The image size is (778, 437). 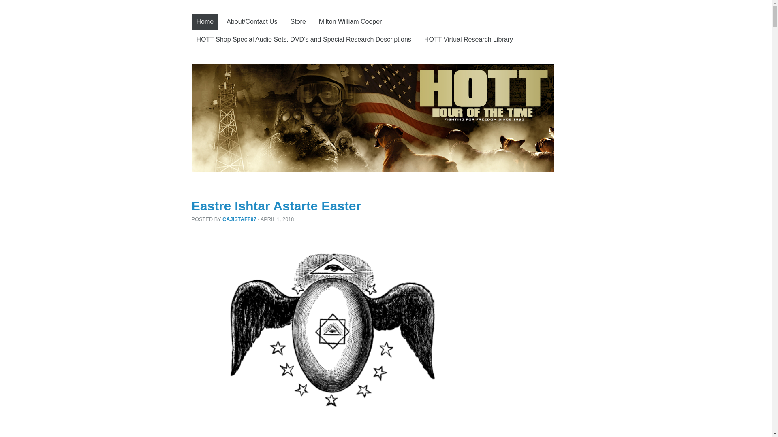 What do you see at coordinates (239, 218) in the screenshot?
I see `CAJIstaff97` at bounding box center [239, 218].